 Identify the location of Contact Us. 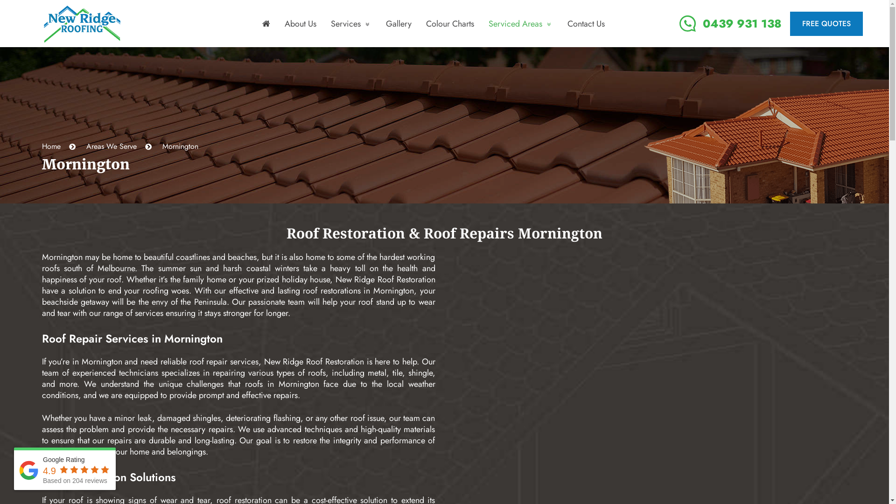
(586, 24).